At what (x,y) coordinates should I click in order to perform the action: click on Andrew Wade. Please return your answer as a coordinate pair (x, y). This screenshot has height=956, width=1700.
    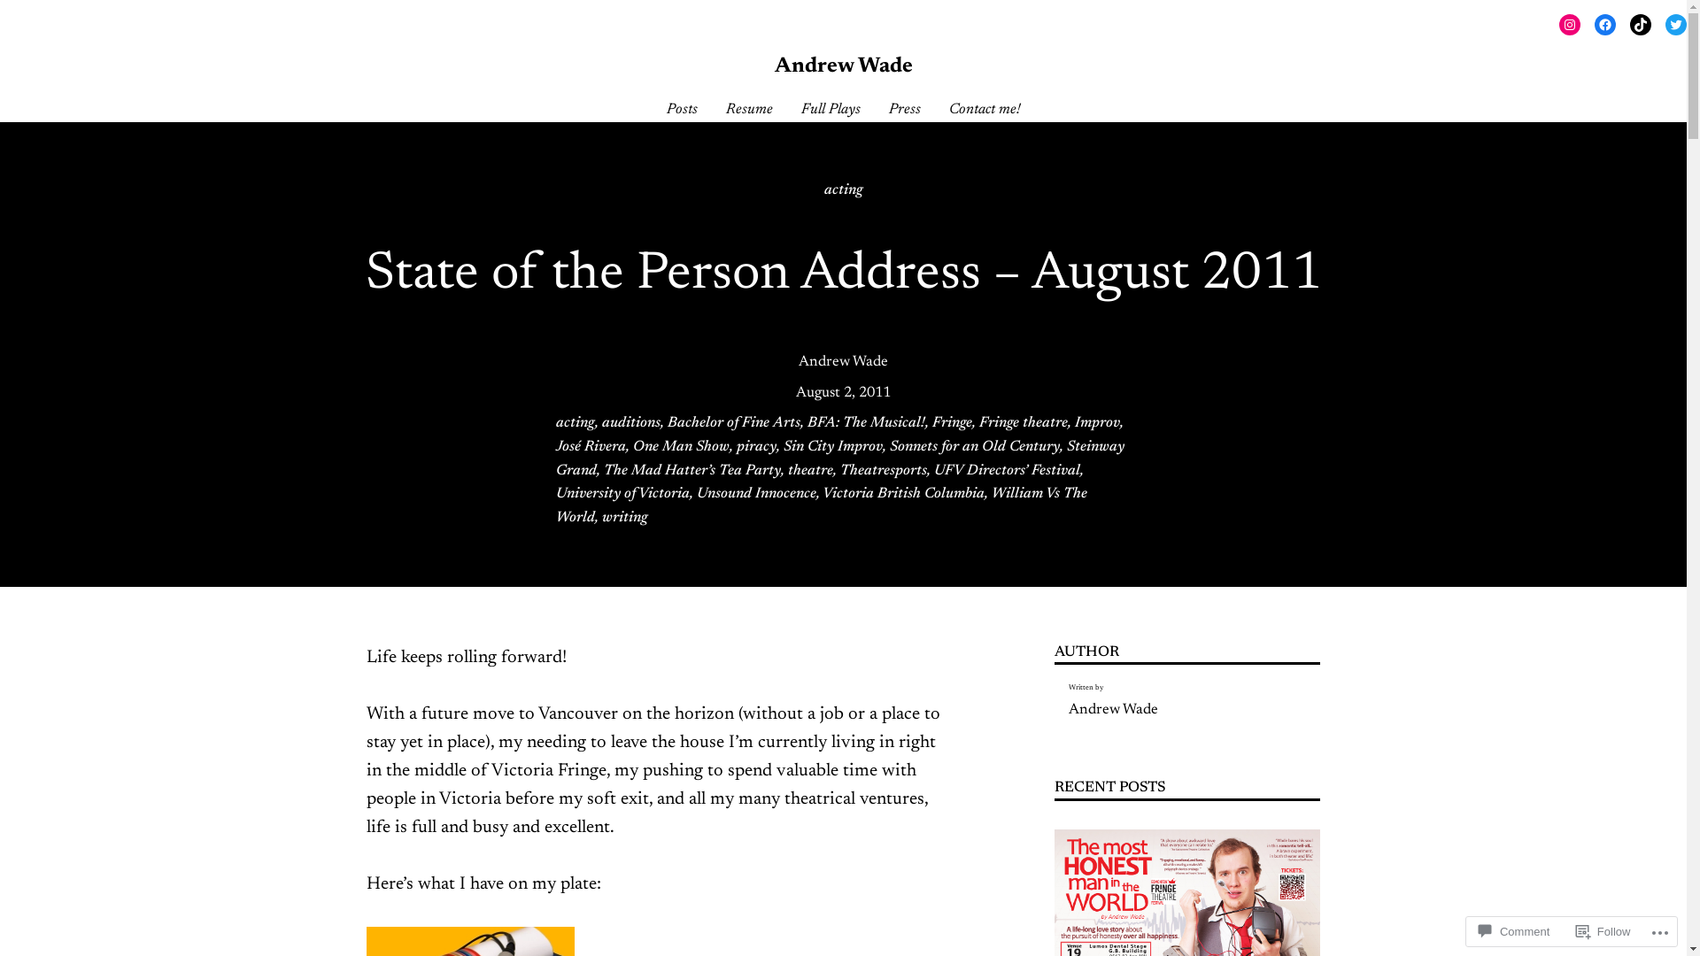
    Looking at the image, I should click on (1114, 710).